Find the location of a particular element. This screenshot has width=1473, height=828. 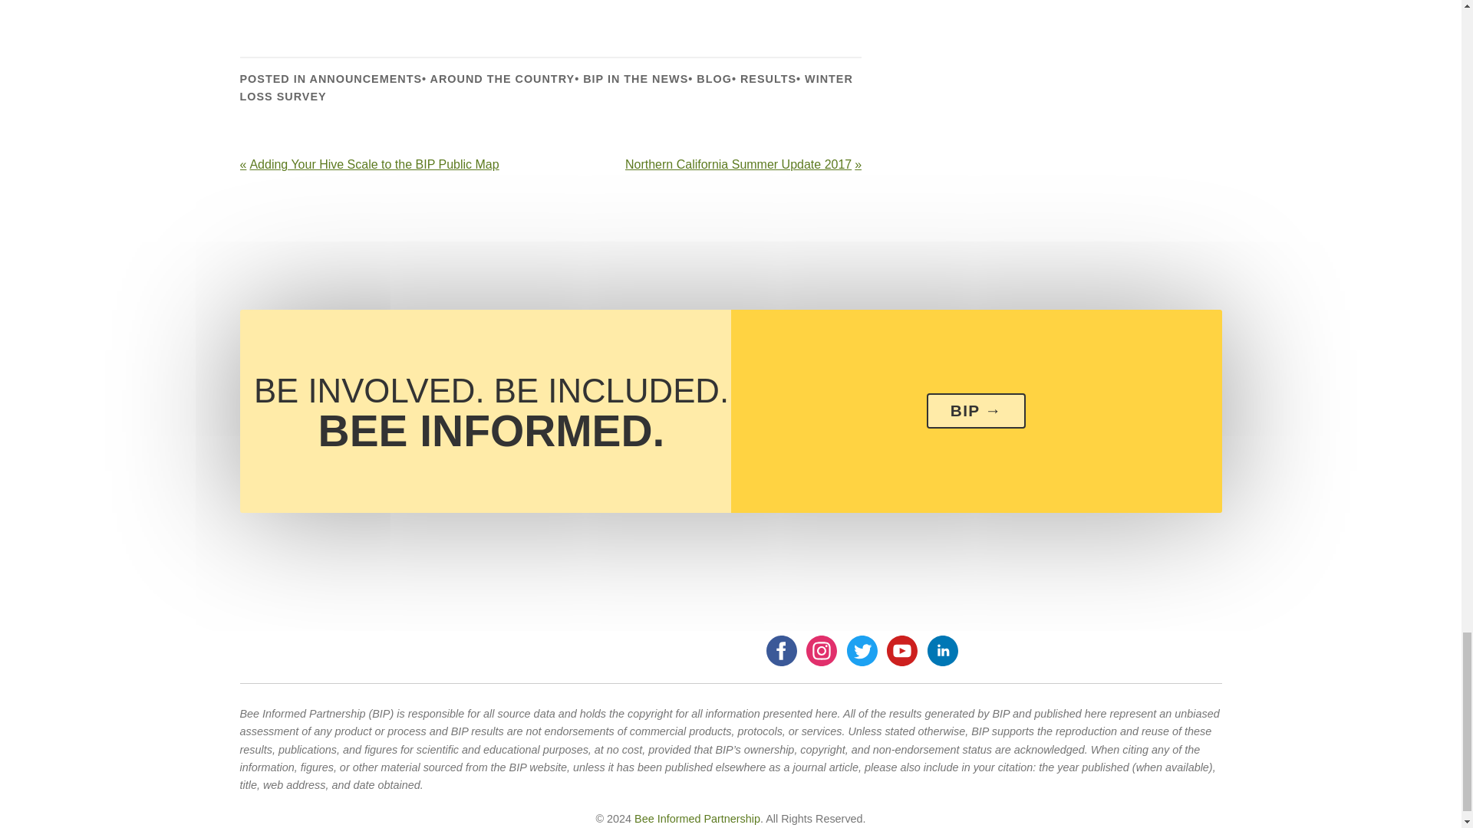

Share on Facebook is located at coordinates (258, 8).